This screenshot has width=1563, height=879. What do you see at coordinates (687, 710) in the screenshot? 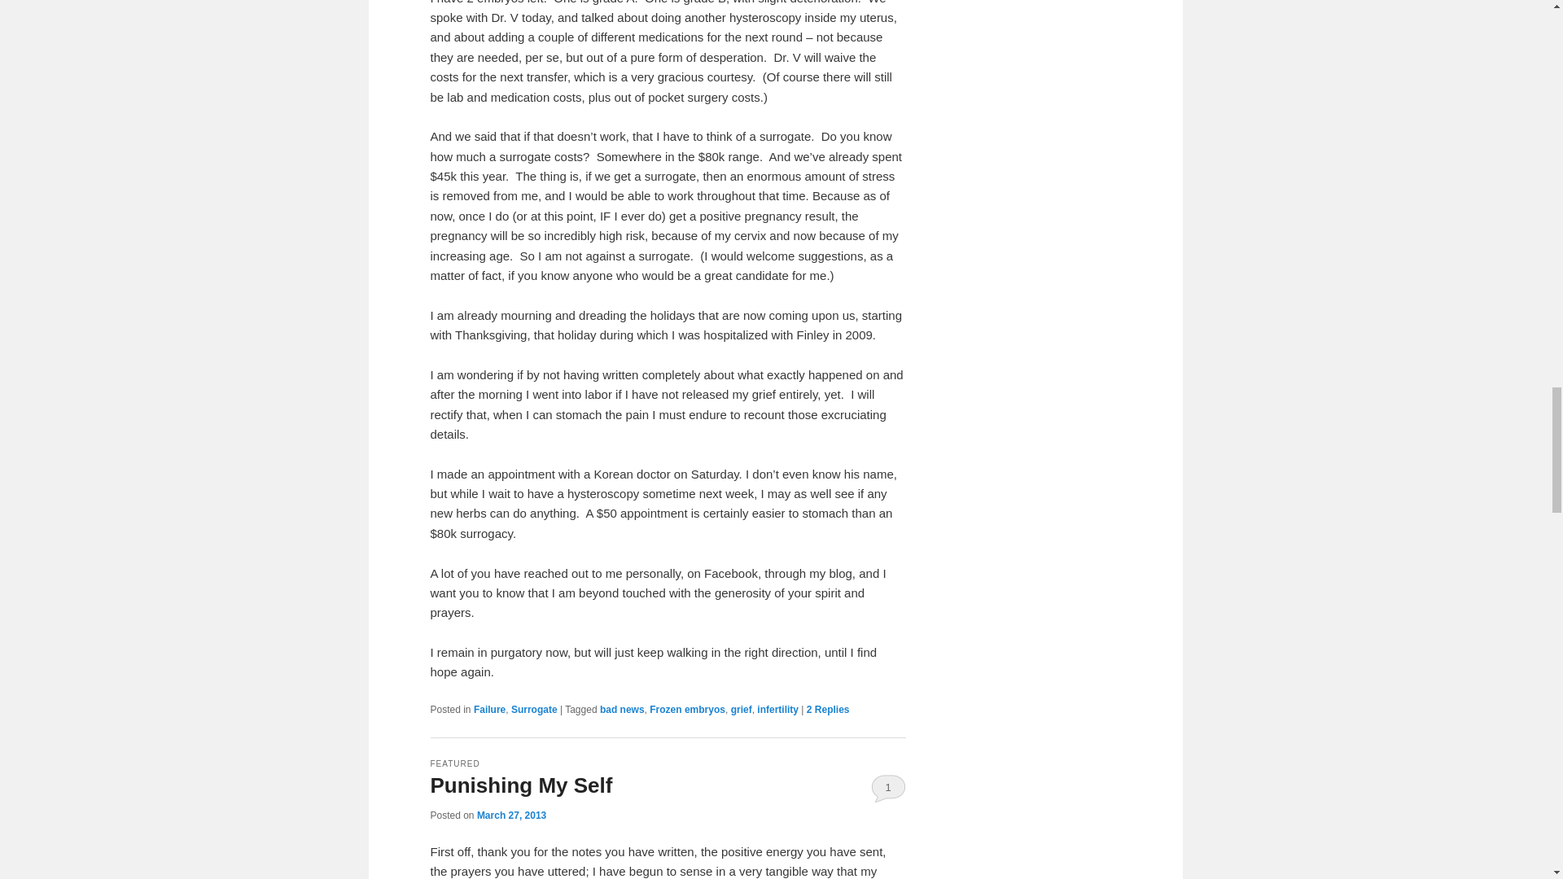
I see `Frozen embryos` at bounding box center [687, 710].